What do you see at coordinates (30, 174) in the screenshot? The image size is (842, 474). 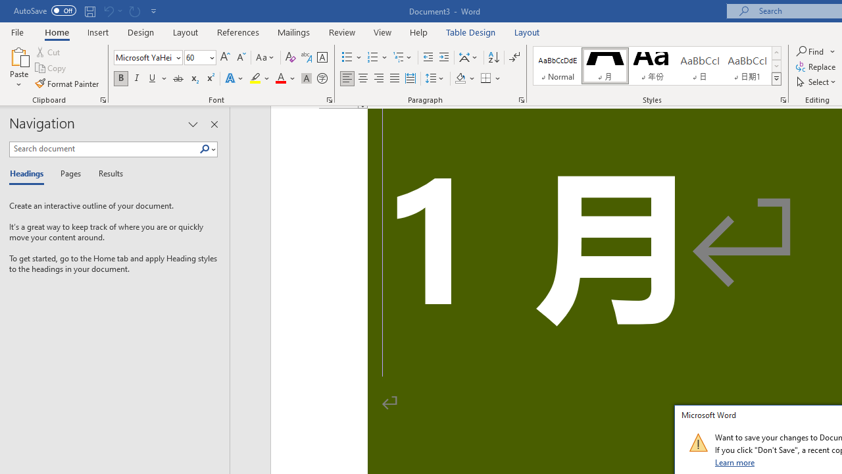 I see `Headings` at bounding box center [30, 174].